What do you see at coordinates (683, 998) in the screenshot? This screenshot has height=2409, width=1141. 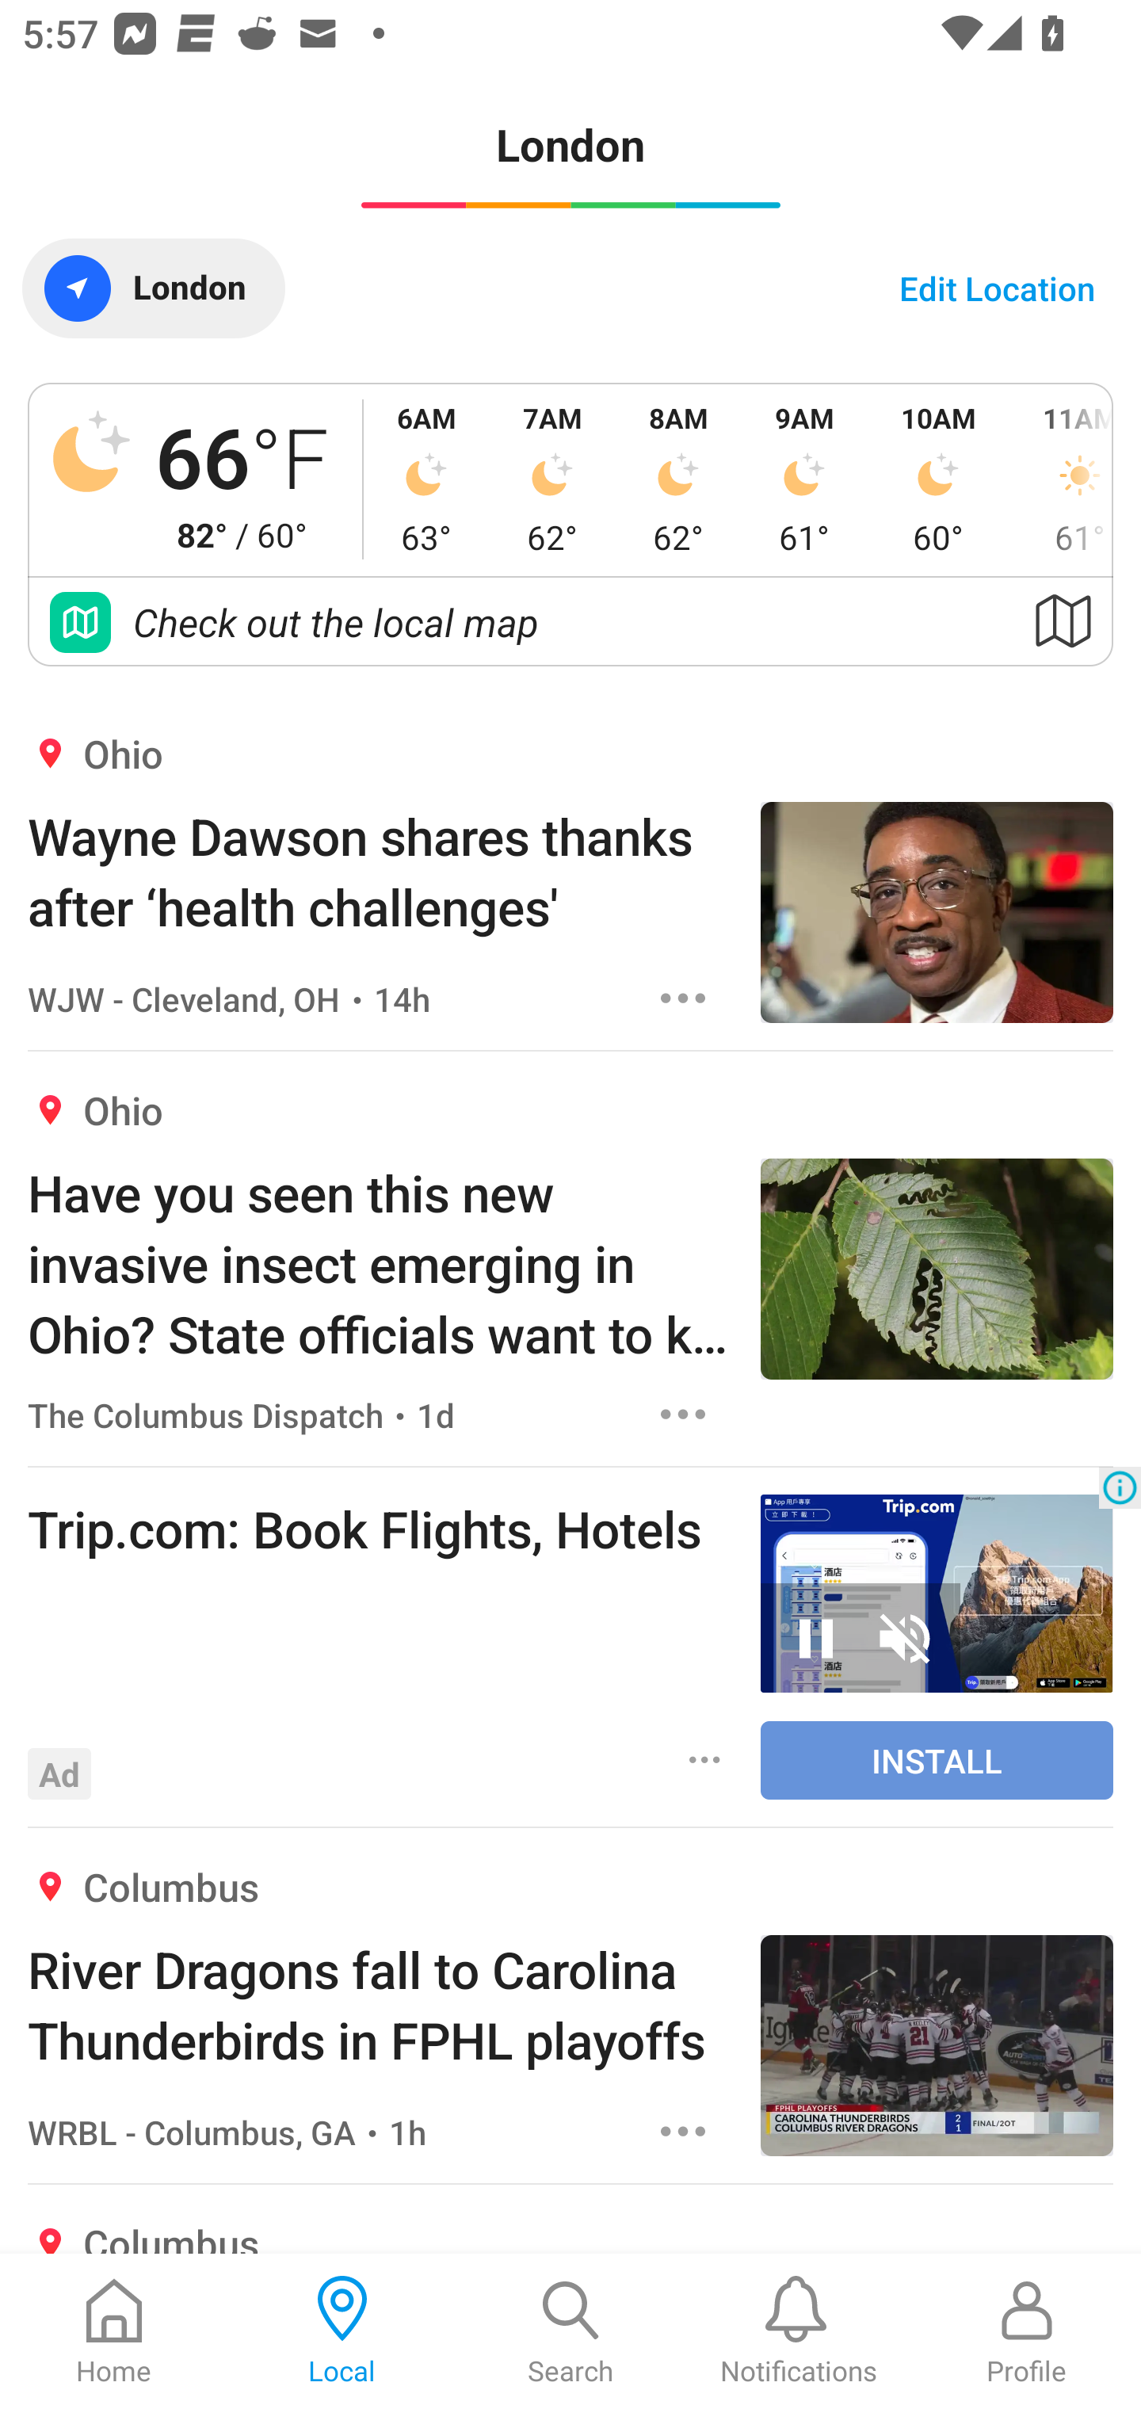 I see `Options` at bounding box center [683, 998].